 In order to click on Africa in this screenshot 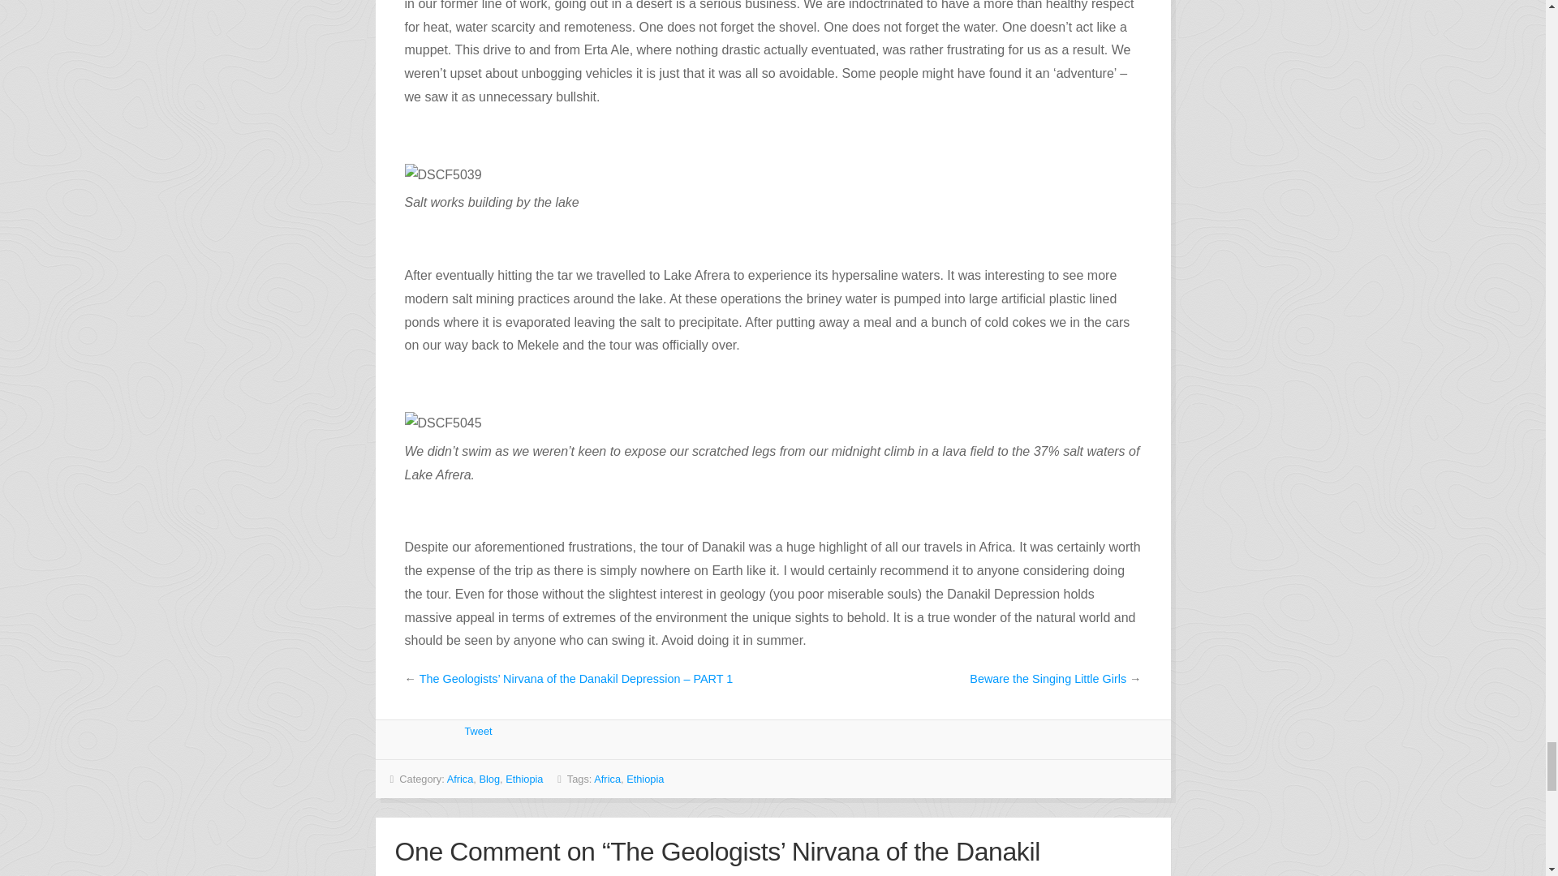, I will do `click(460, 779)`.